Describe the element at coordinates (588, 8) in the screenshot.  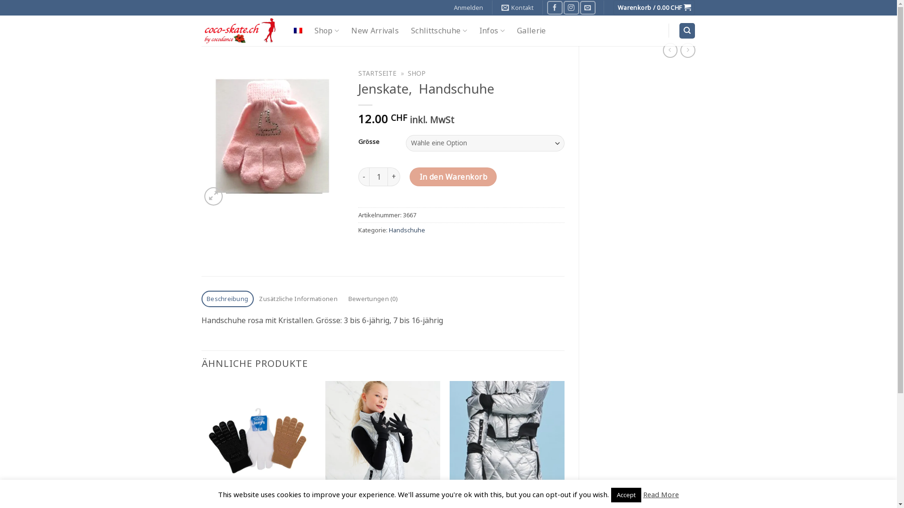
I see `Sende uns eine E-Mail` at that location.